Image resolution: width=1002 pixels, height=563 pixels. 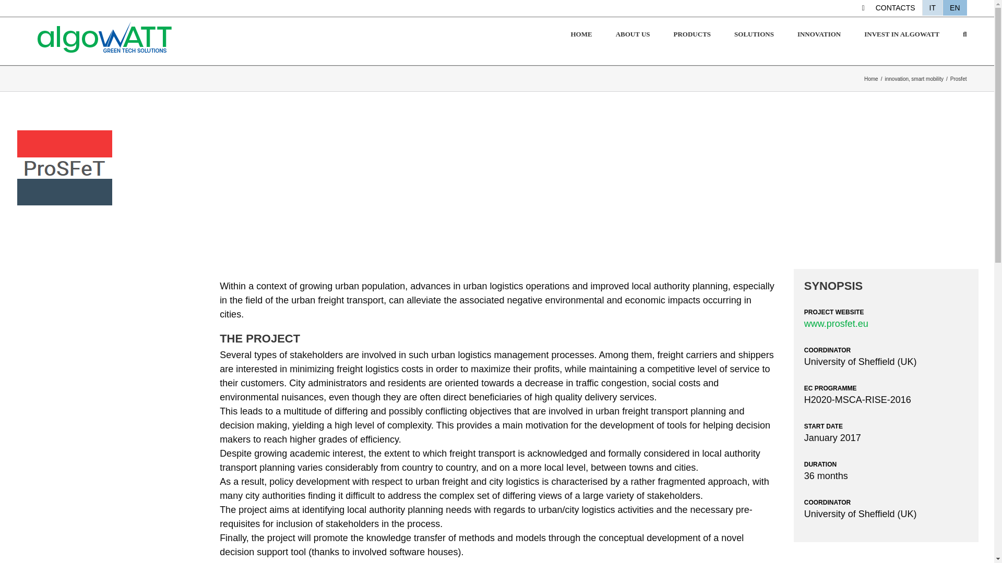 I want to click on CONTACTS, so click(x=888, y=8).